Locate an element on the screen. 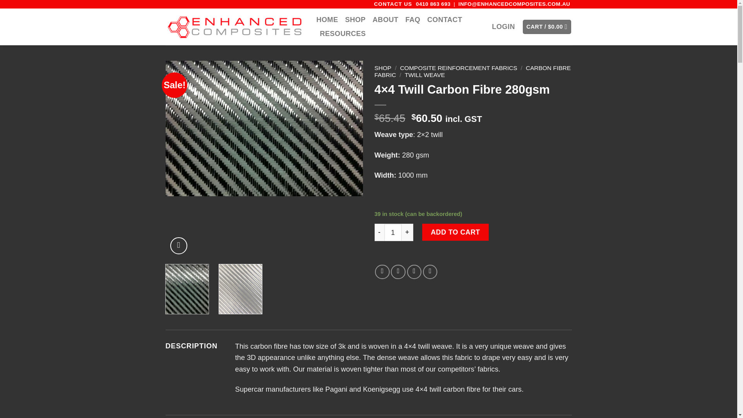  HOME is located at coordinates (327, 20).